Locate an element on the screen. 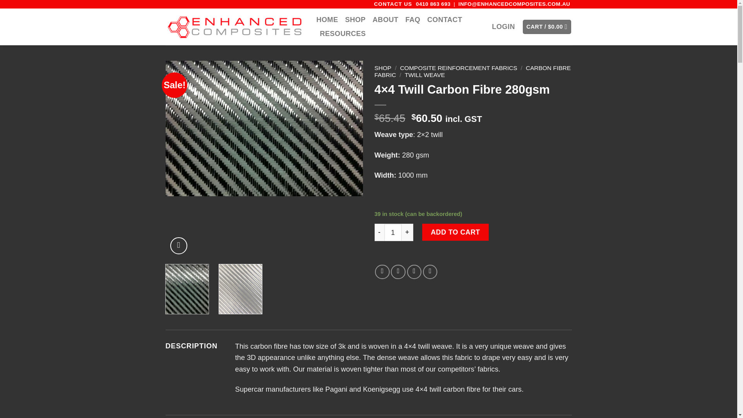  HOME is located at coordinates (327, 20).